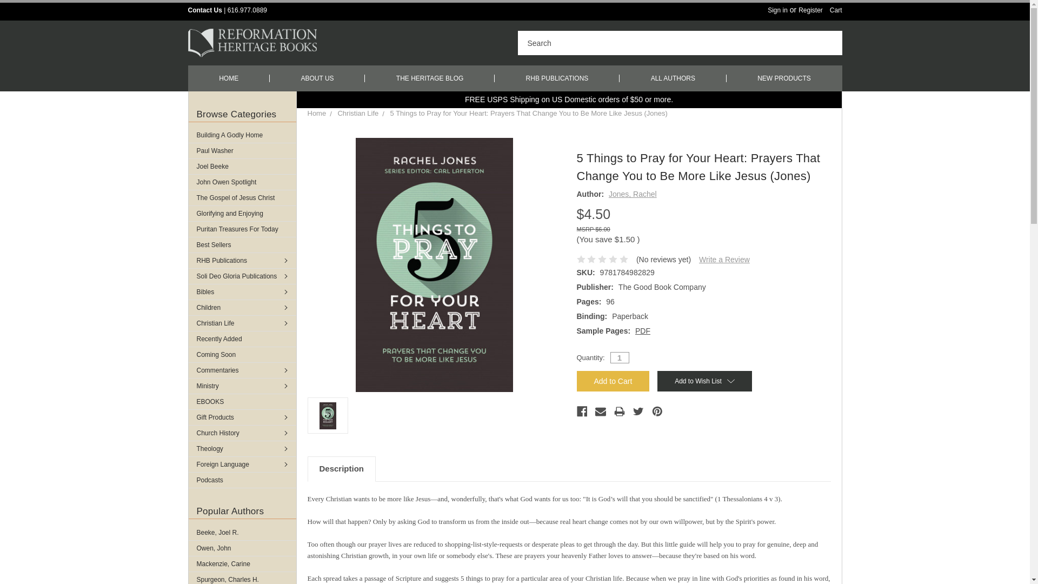 This screenshot has height=584, width=1038. Describe the element at coordinates (242, 198) in the screenshot. I see `The Gospel of Jesus Christ` at that location.